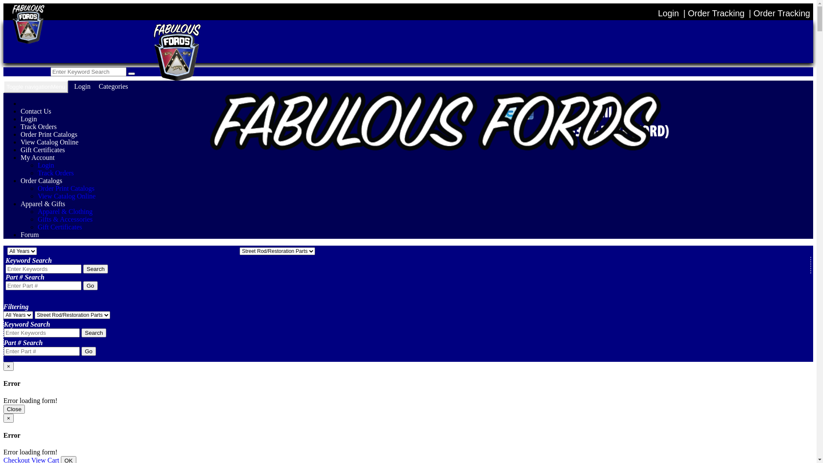  I want to click on Order Print Catalogs, so click(49, 135).